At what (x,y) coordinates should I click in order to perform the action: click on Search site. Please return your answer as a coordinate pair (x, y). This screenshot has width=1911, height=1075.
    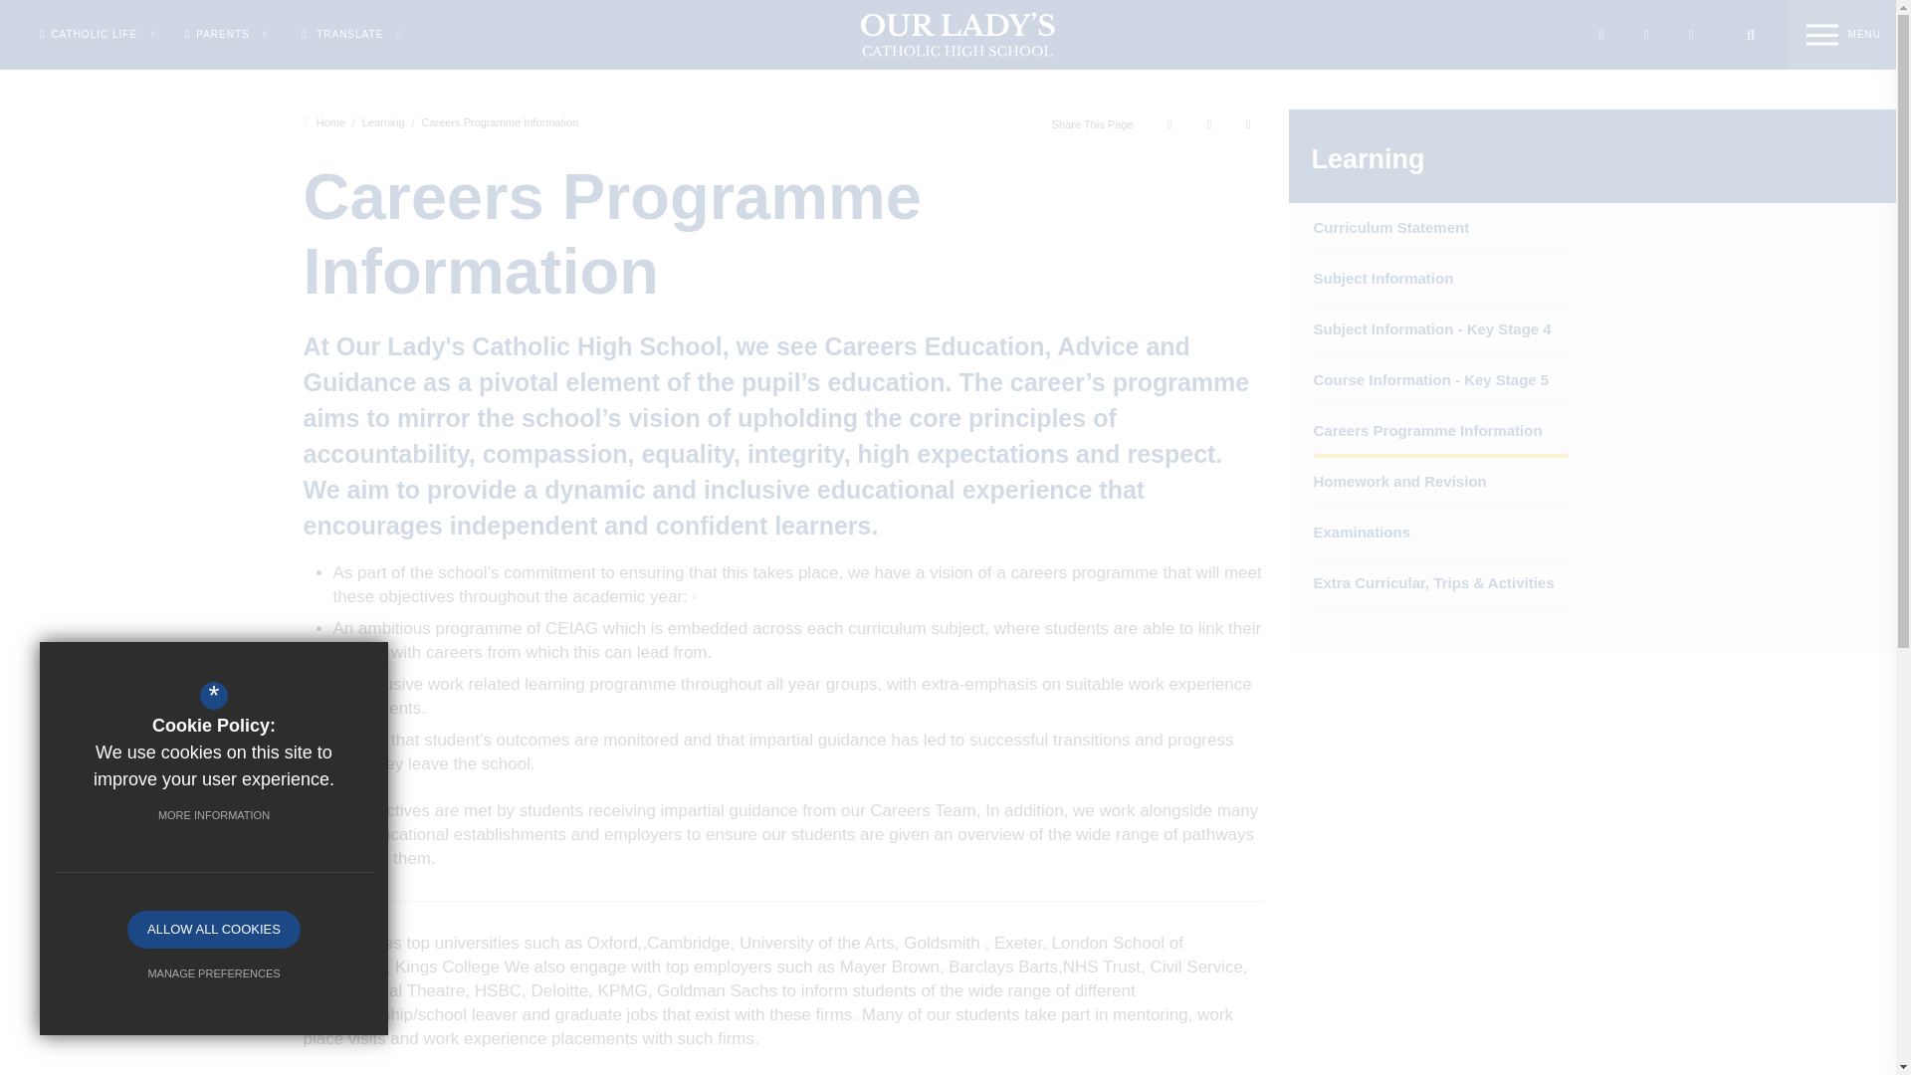
    Looking at the image, I should click on (1750, 35).